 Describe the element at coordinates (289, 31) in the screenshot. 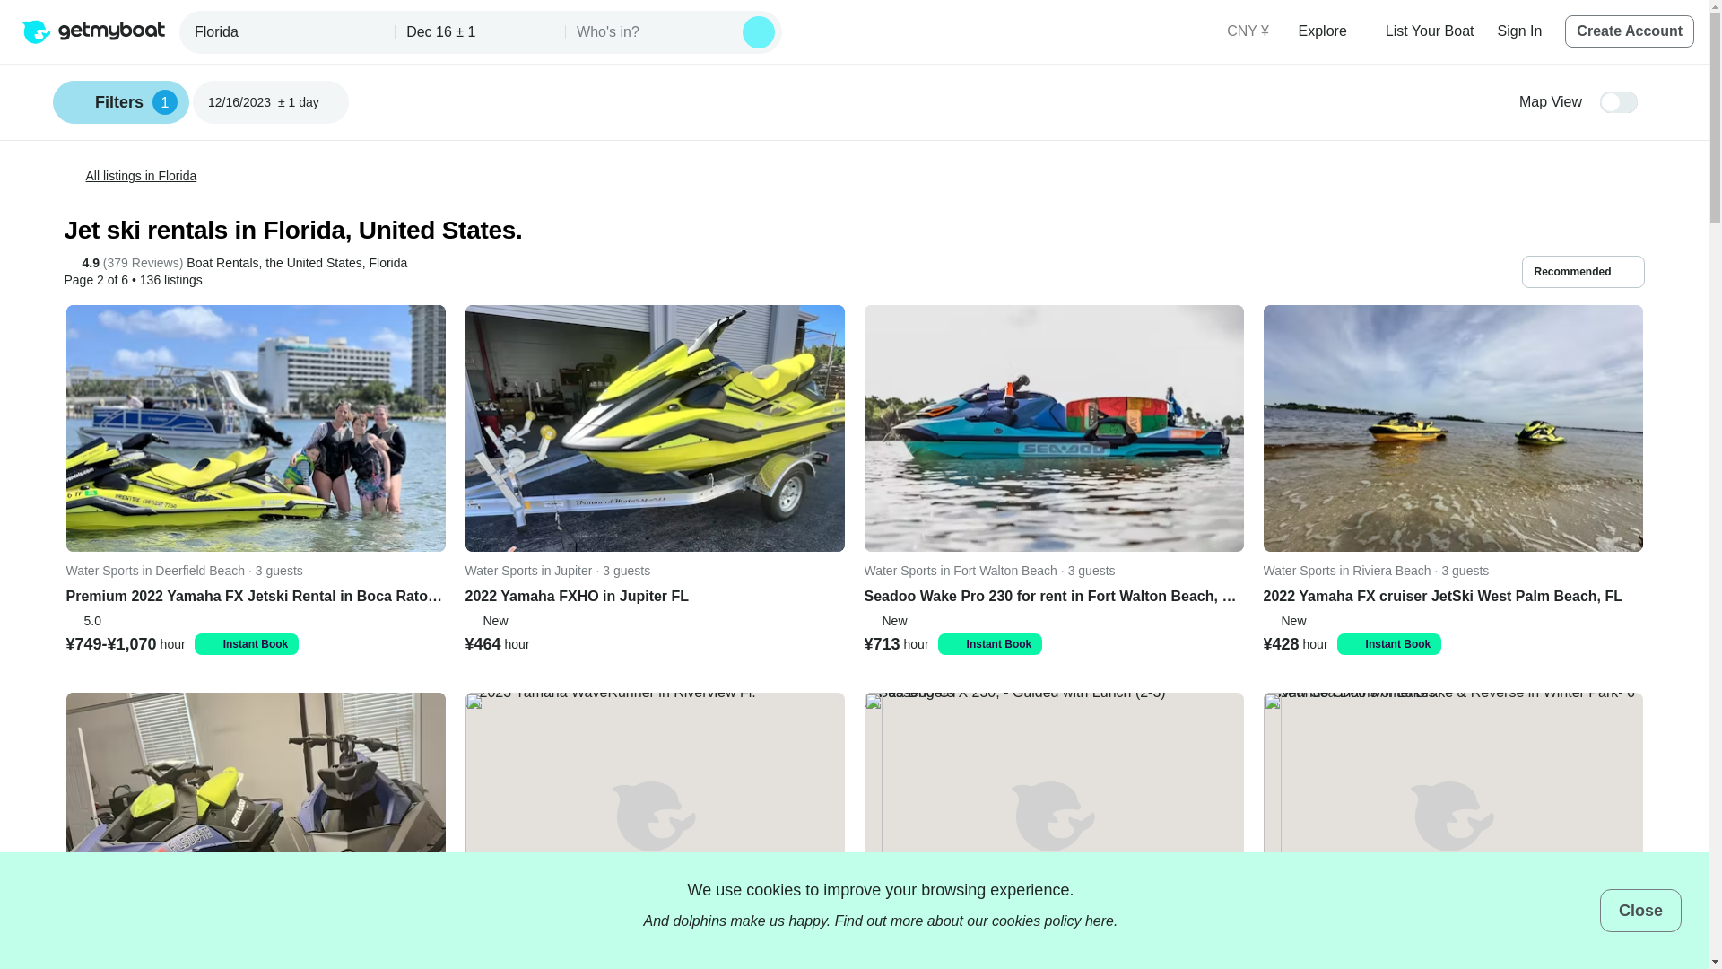

I see `Sign In` at that location.